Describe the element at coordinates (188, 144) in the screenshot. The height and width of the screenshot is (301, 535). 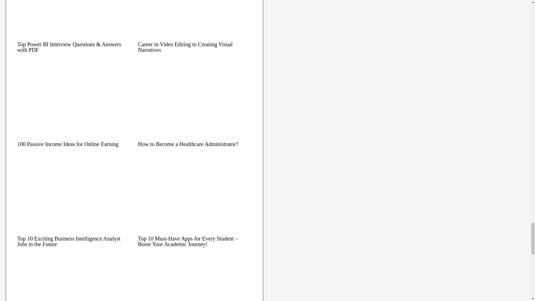
I see `How to Become a Healthcare Administrator?` at that location.